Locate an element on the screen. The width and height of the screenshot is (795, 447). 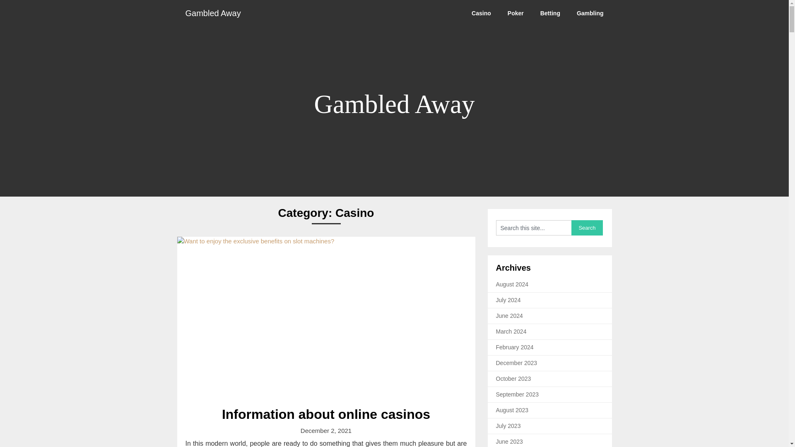
Gambled Away is located at coordinates (213, 13).